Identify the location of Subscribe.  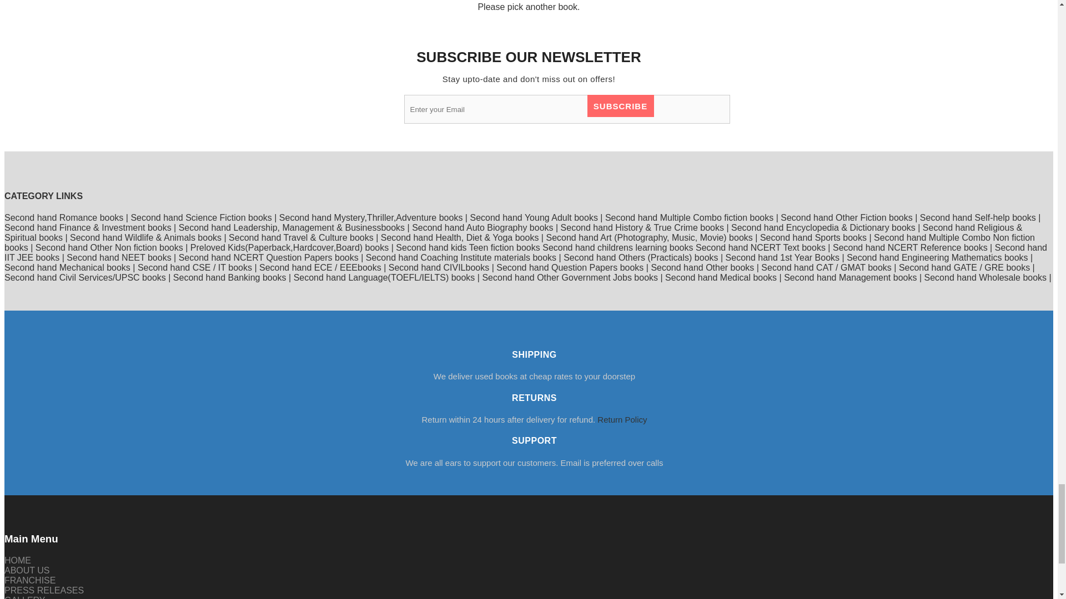
(621, 105).